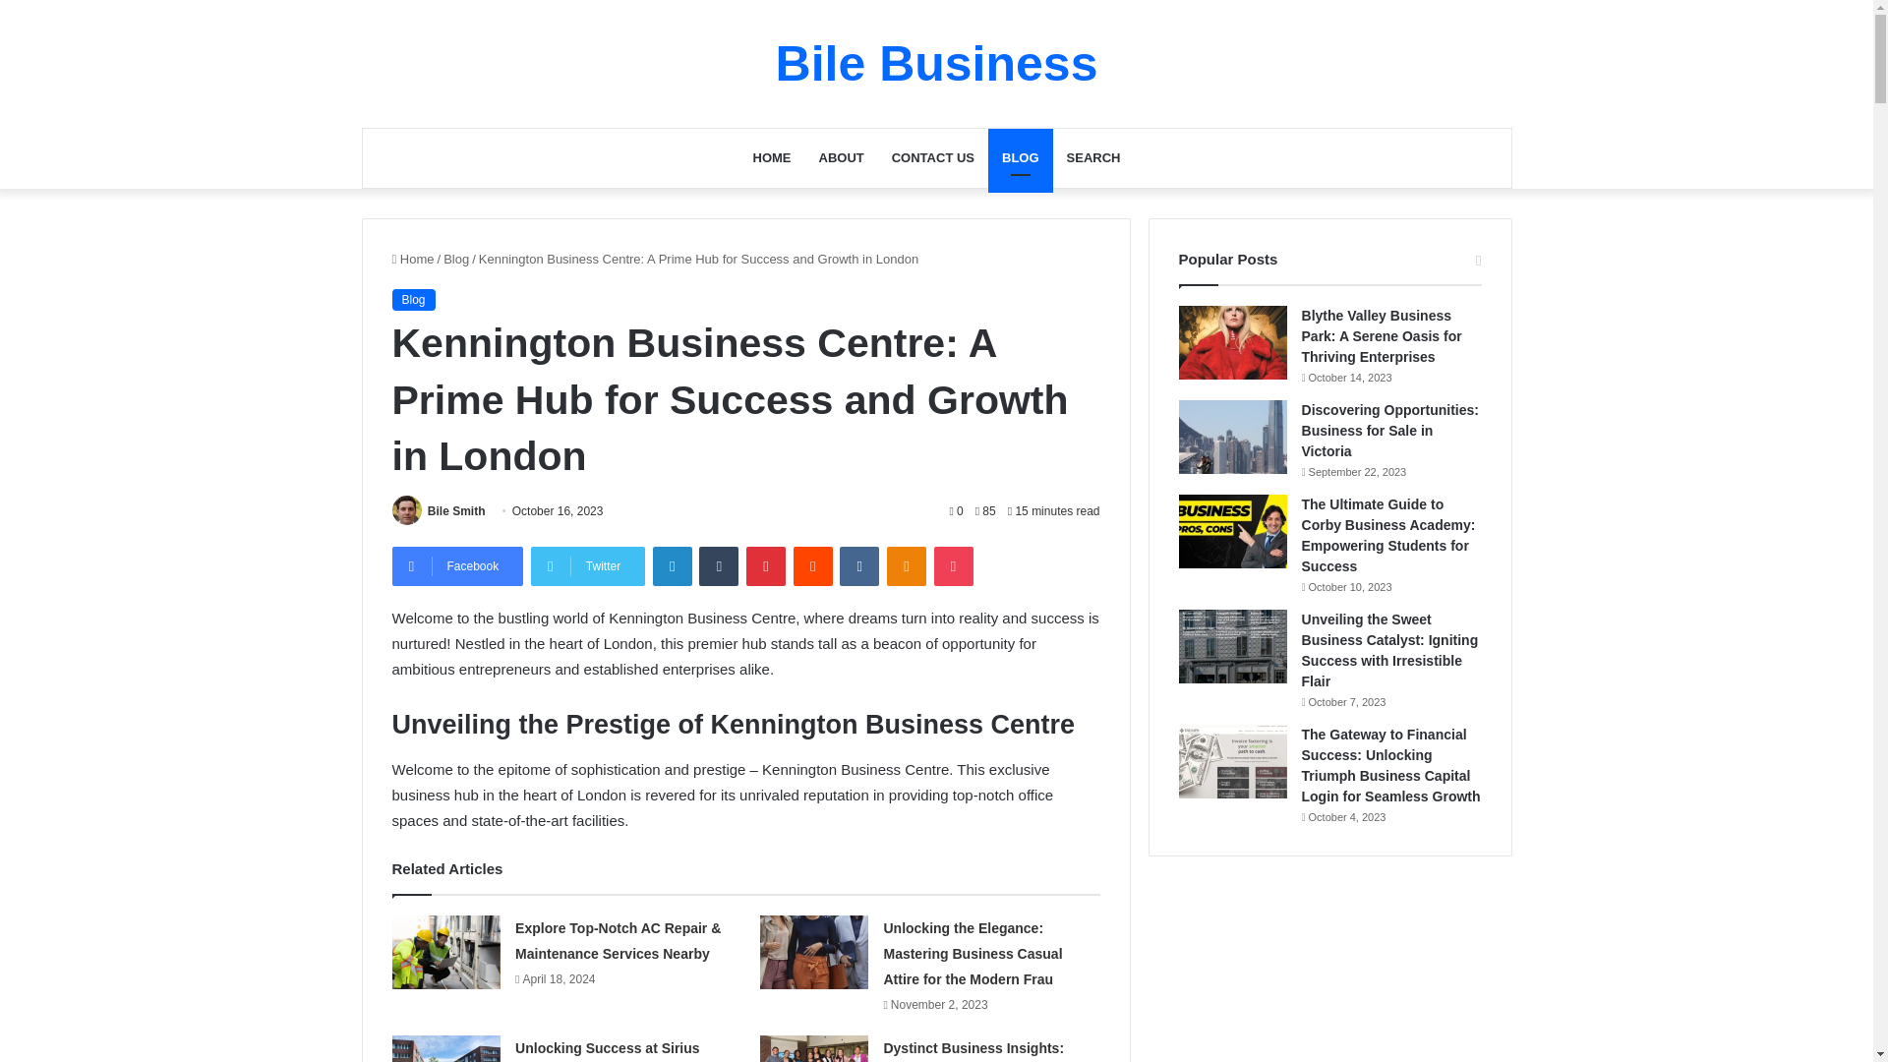 Image resolution: width=1888 pixels, height=1062 pixels. Describe the element at coordinates (812, 566) in the screenshot. I see `Reddit` at that location.